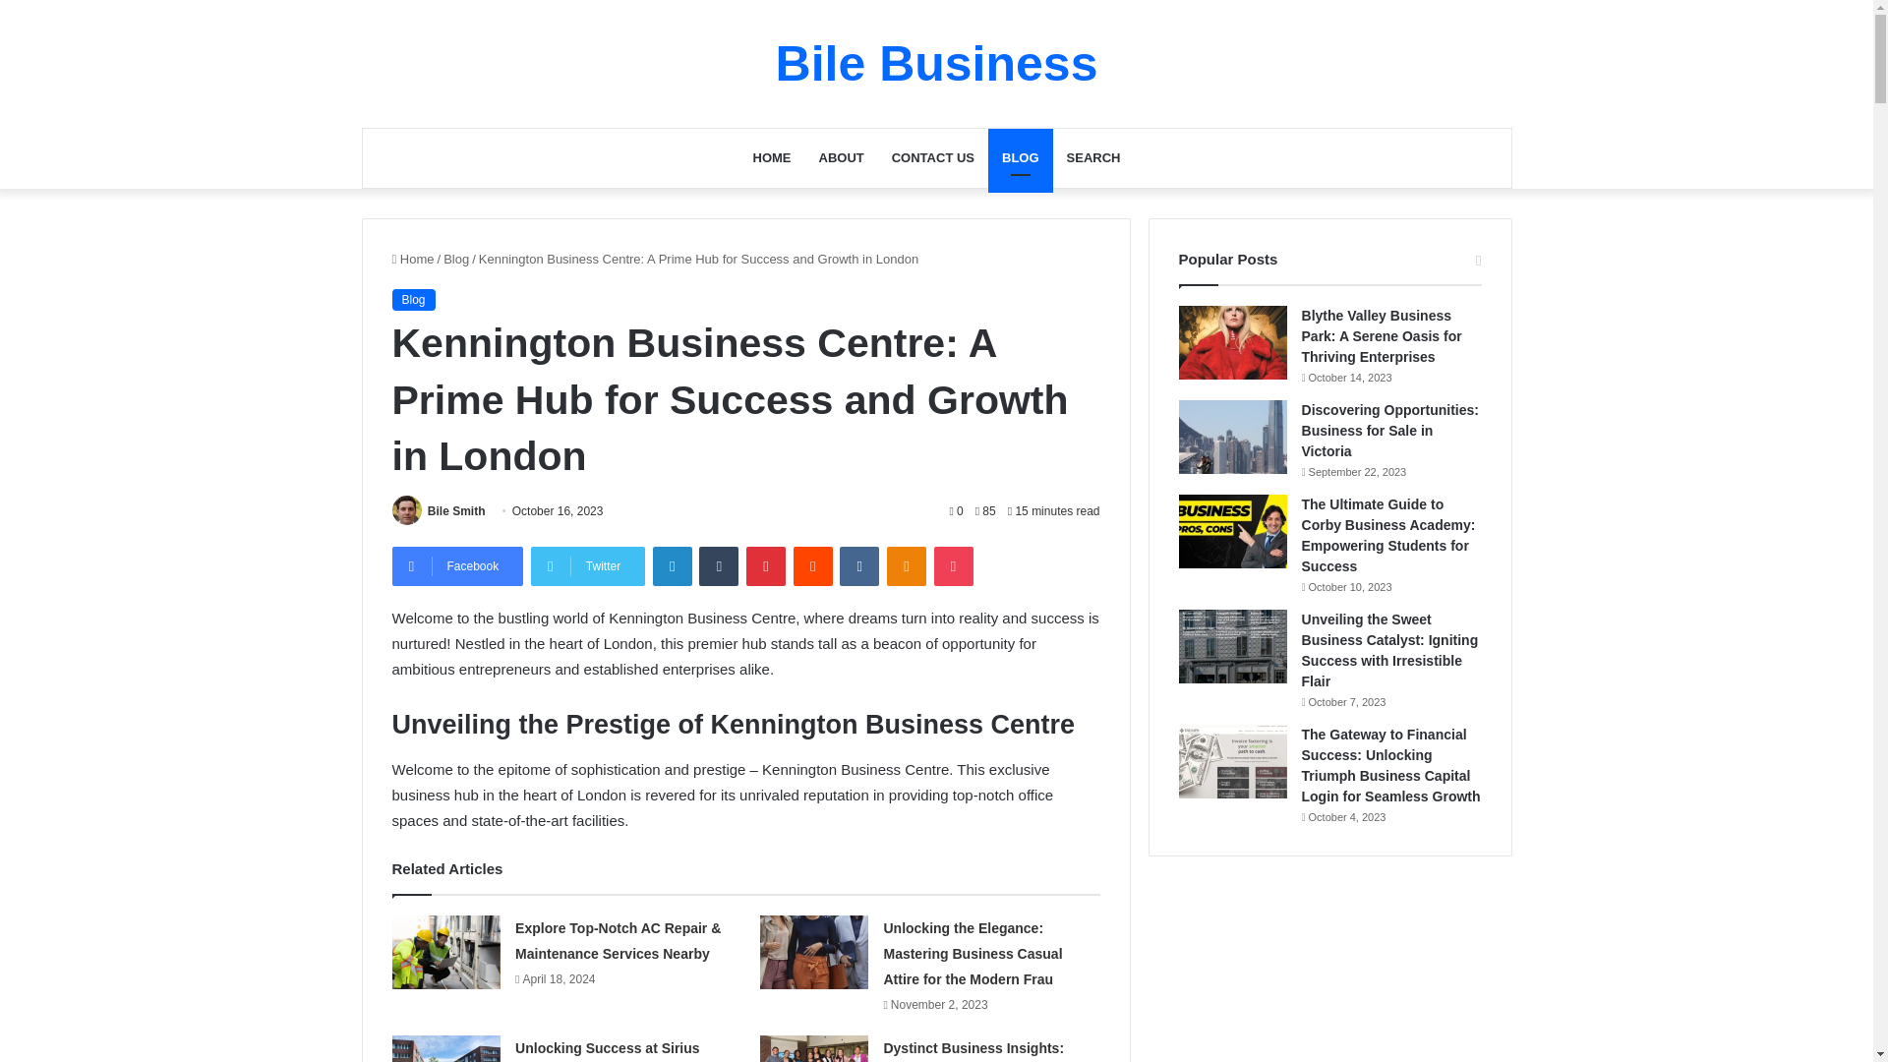 Image resolution: width=1888 pixels, height=1062 pixels. Describe the element at coordinates (812, 566) in the screenshot. I see `Reddit` at that location.